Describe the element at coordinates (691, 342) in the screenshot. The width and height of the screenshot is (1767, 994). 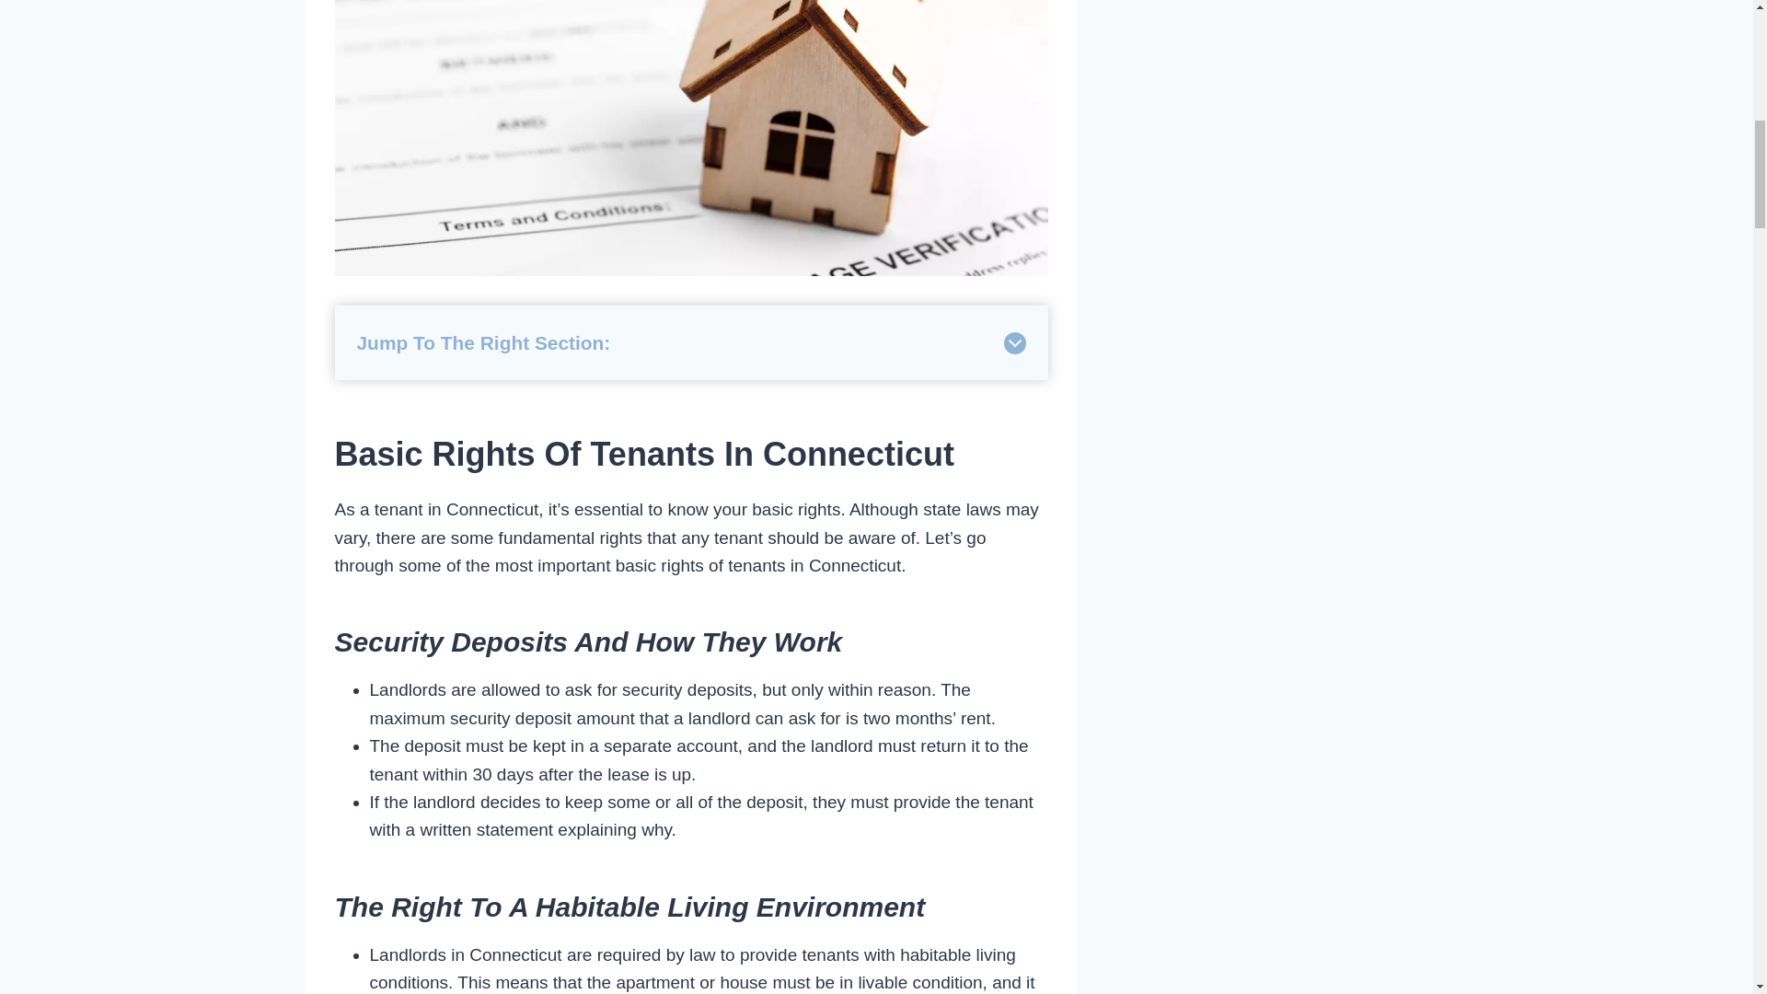
I see `Jump To The Right Section:` at that location.